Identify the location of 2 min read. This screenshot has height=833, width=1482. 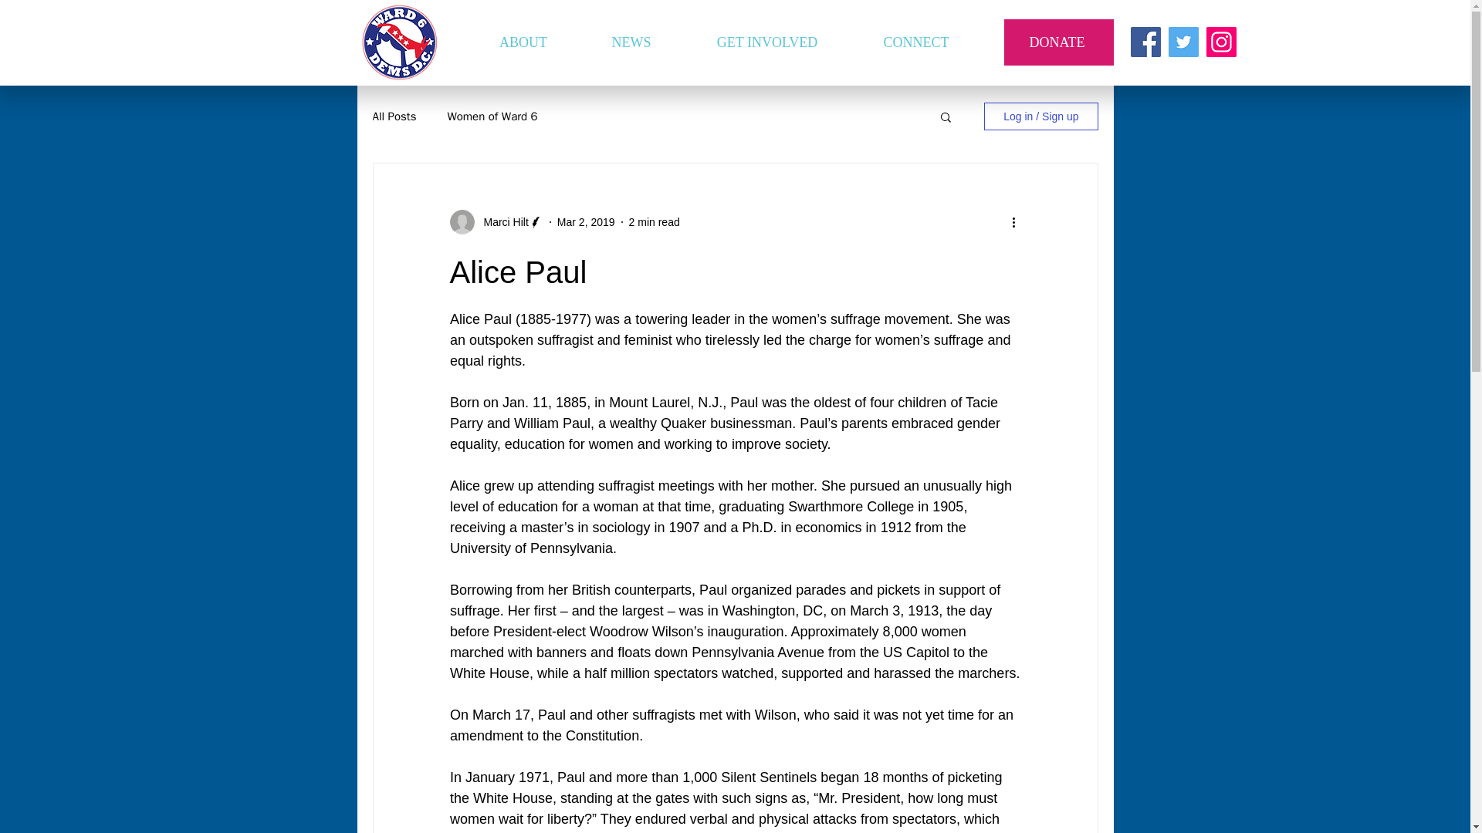
(655, 221).